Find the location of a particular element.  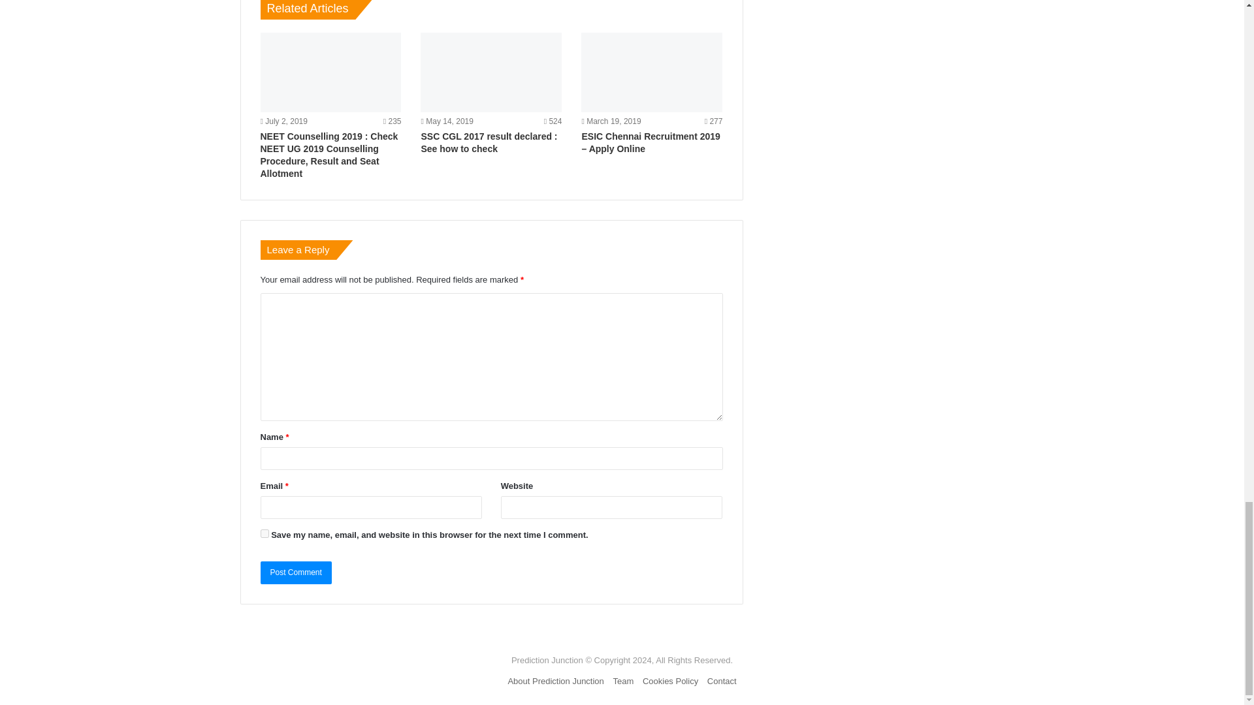

SSC CGL 2017 result declared  : See how to check is located at coordinates (491, 72).